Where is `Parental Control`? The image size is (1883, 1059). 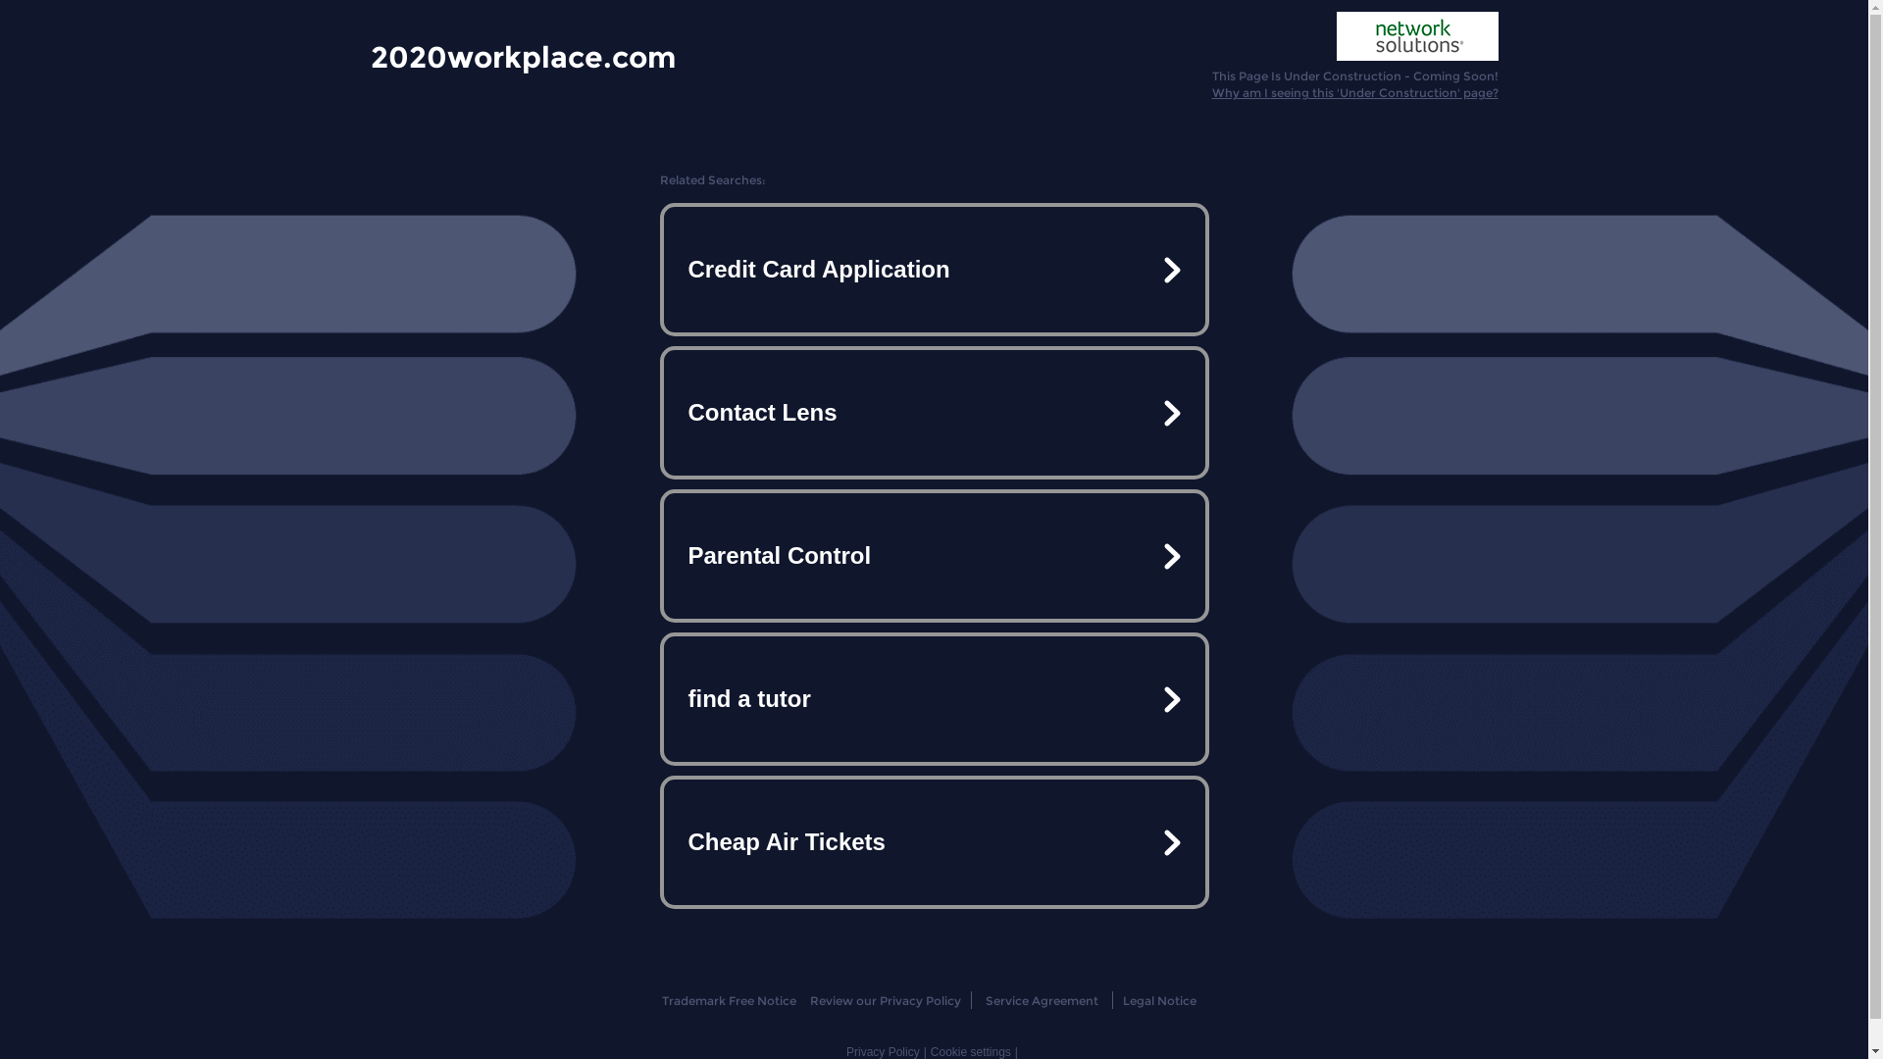
Parental Control is located at coordinates (934, 556).